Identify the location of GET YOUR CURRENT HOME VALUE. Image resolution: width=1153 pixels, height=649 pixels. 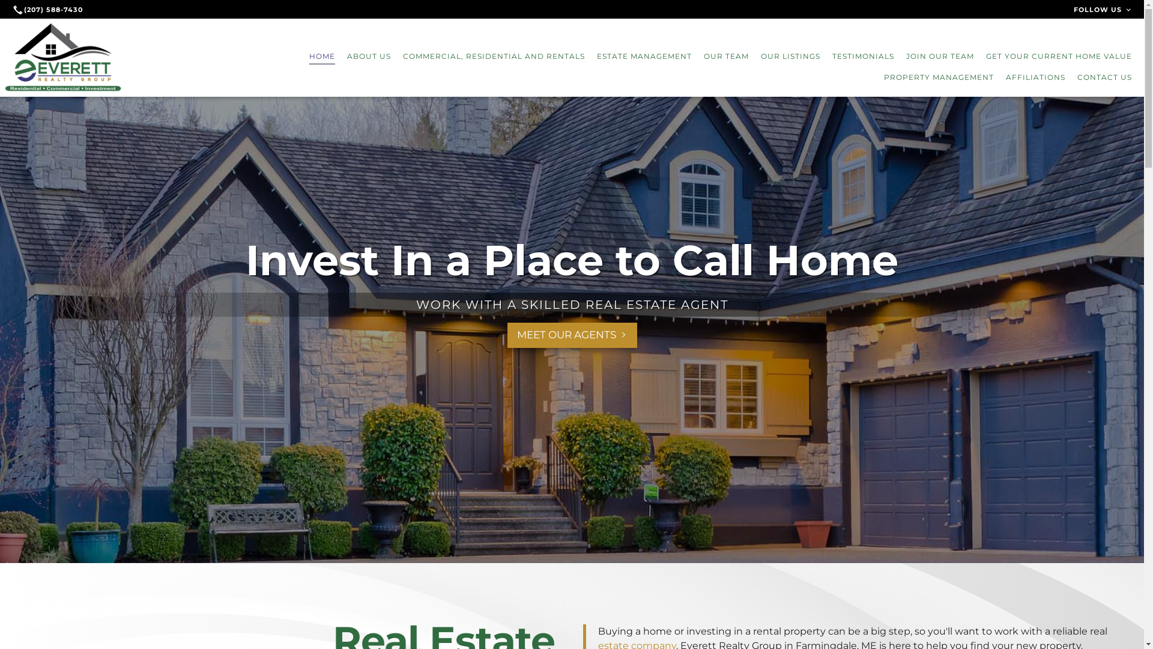
(1059, 56).